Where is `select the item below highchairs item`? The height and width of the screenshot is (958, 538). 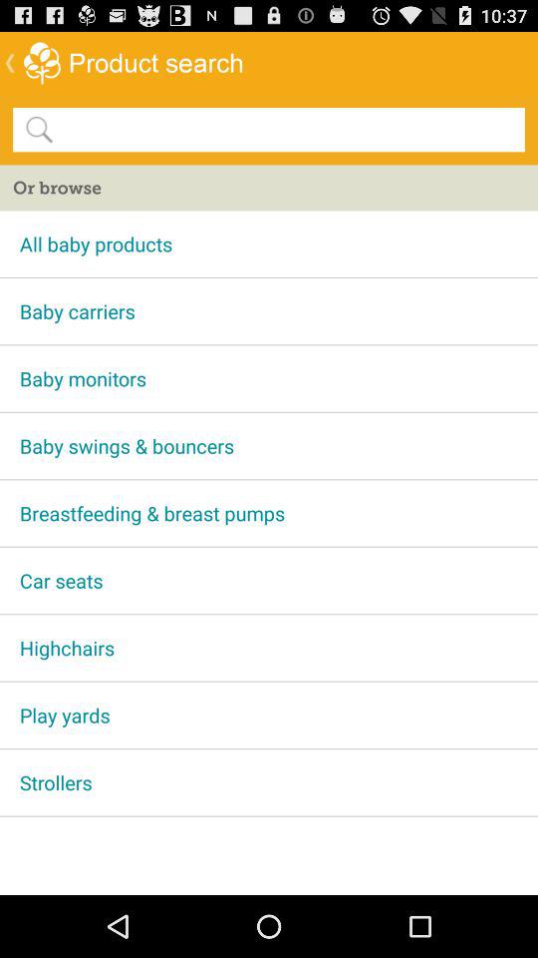 select the item below highchairs item is located at coordinates (269, 715).